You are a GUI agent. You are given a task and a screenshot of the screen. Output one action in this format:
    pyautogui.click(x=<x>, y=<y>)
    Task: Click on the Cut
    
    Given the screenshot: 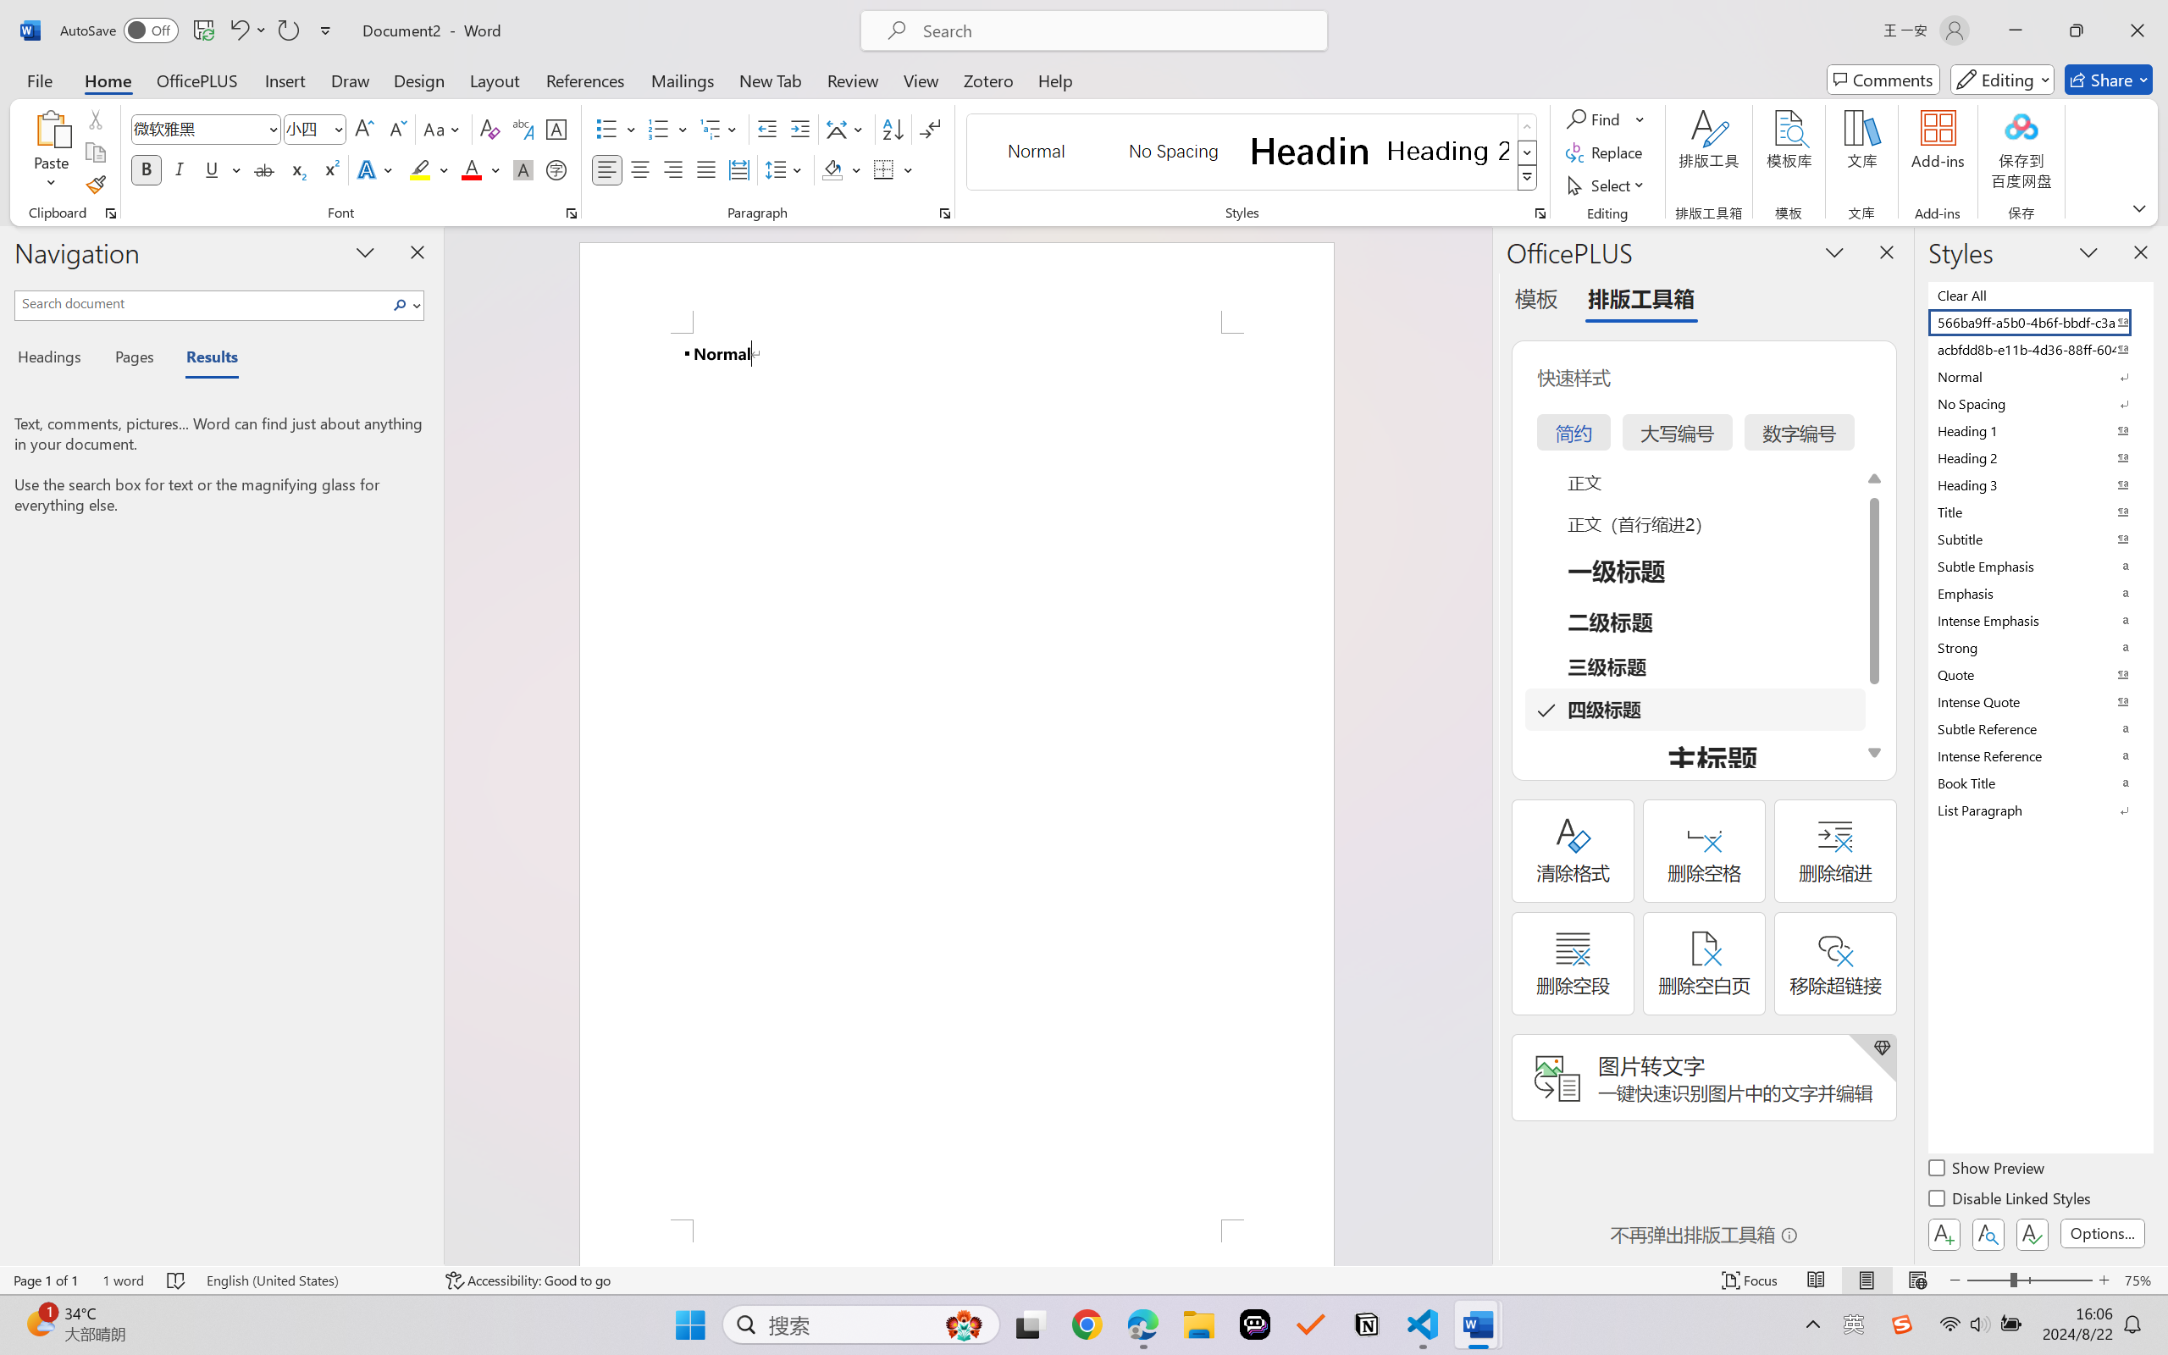 What is the action you would take?
    pyautogui.click(x=95, y=119)
    